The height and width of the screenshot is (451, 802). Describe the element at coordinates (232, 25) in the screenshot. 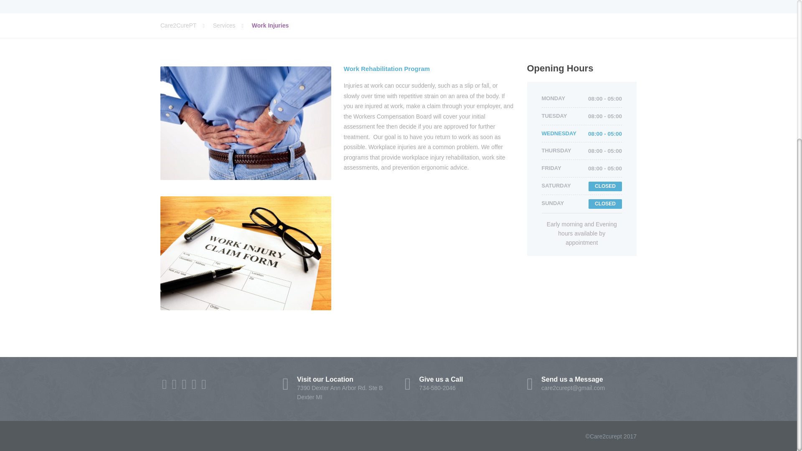

I see `Services` at that location.